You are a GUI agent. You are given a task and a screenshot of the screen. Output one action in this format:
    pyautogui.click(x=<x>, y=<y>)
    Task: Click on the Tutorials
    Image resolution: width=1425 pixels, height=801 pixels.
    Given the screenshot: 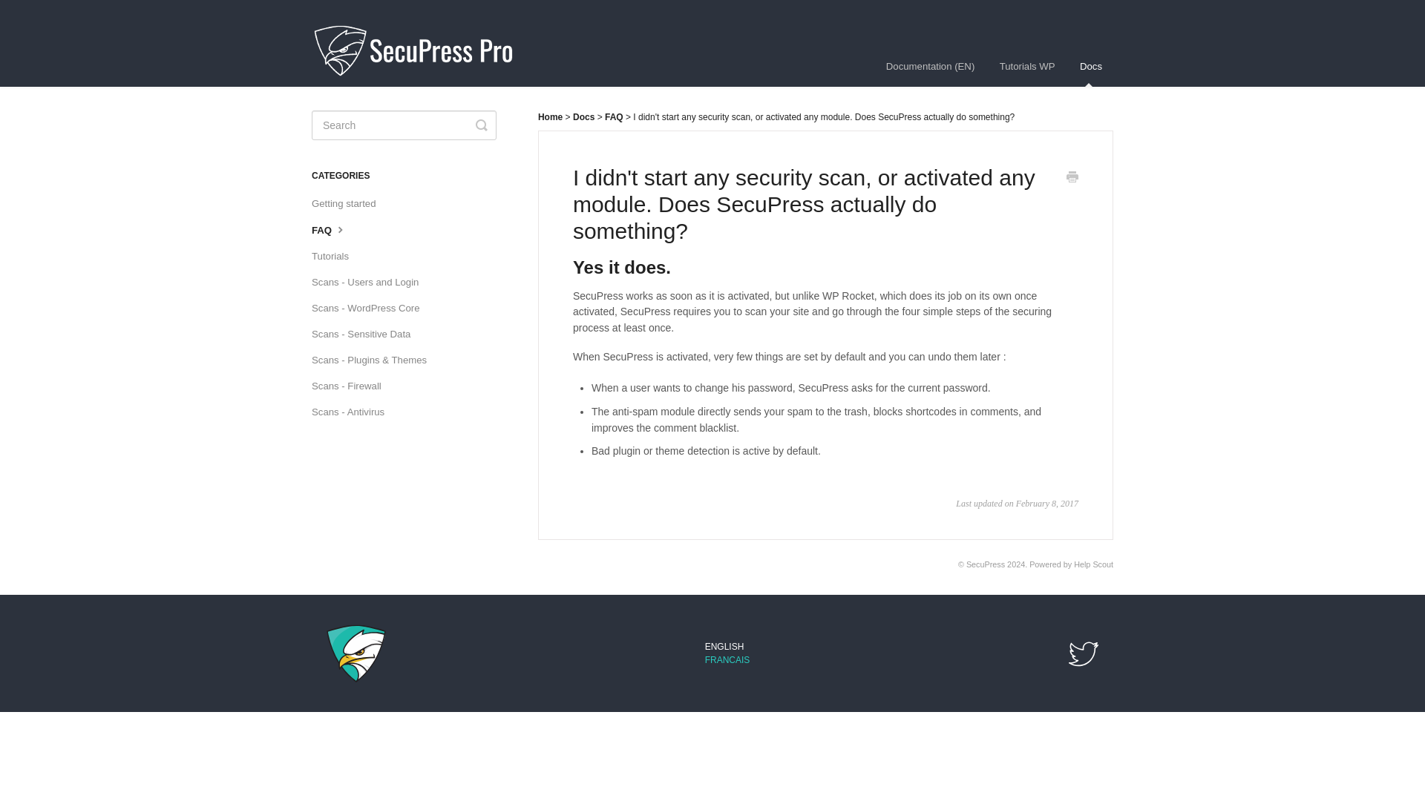 What is the action you would take?
    pyautogui.click(x=335, y=257)
    